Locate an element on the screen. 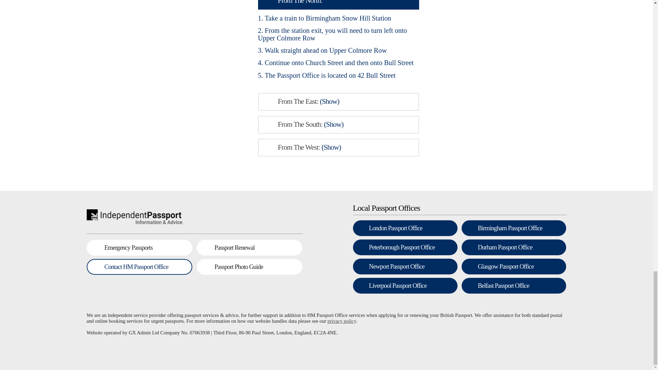 This screenshot has width=658, height=370. Passport Office Peterborough is located at coordinates (405, 247).